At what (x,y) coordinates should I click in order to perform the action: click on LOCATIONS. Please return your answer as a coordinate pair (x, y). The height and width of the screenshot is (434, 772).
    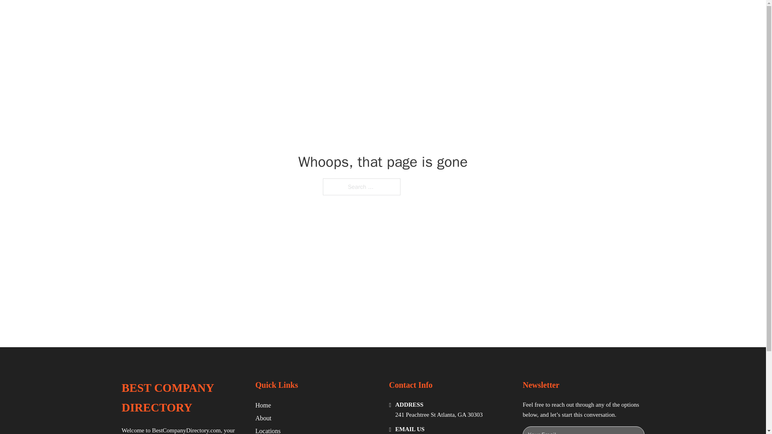
    Looking at the image, I should click on (525, 15).